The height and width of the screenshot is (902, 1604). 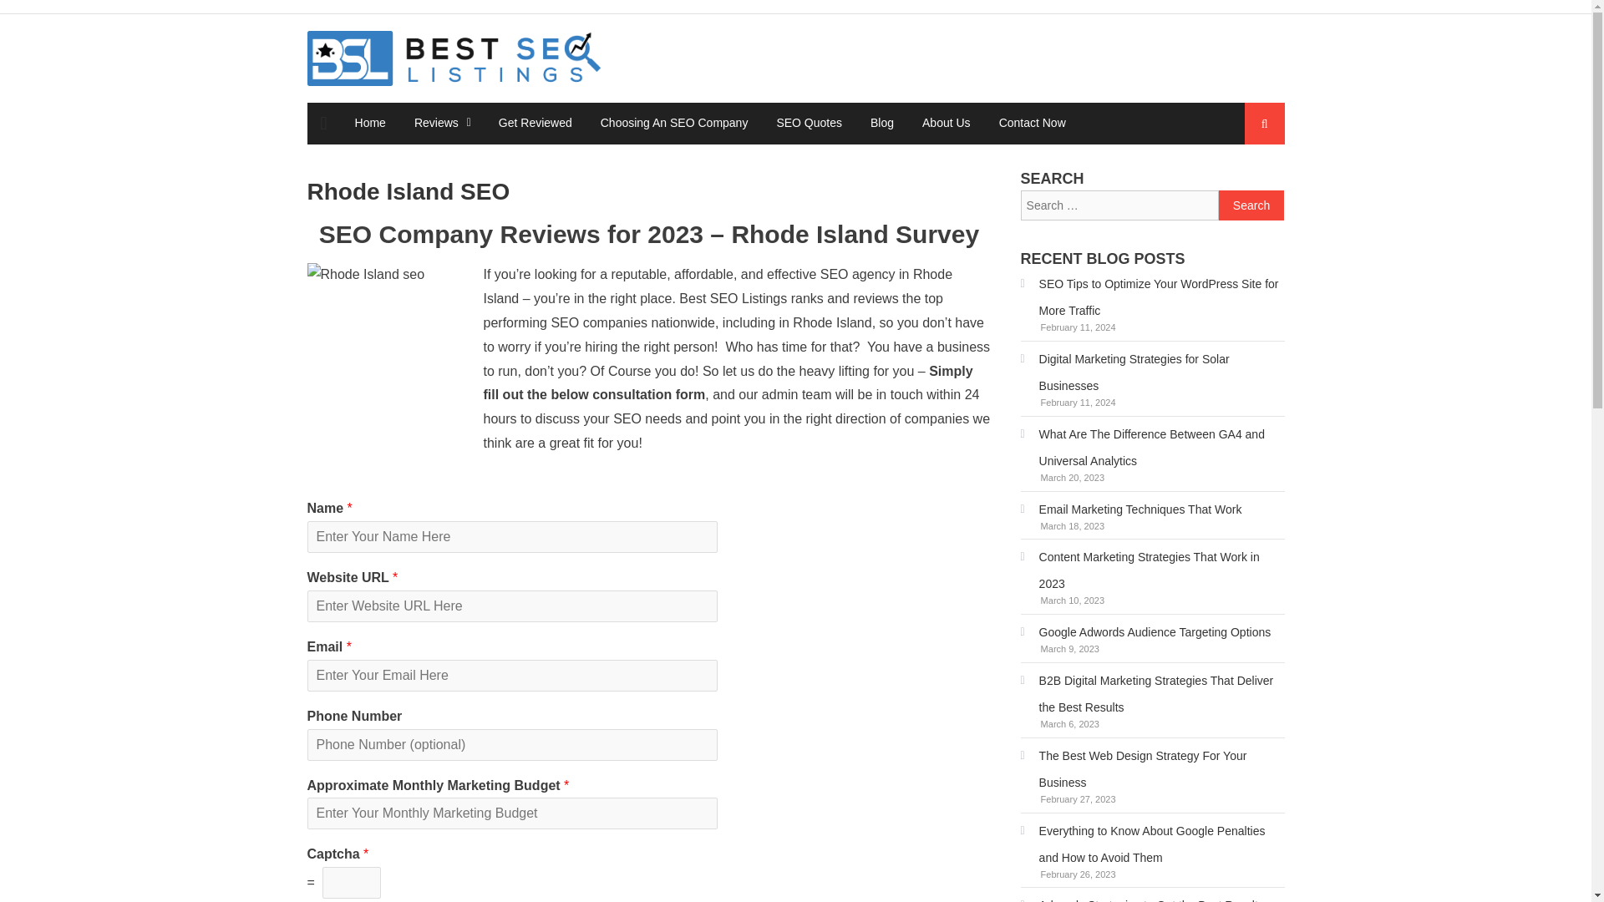 I want to click on What Are The Difference Between GA4 and Universal Analytics, so click(x=1152, y=448).